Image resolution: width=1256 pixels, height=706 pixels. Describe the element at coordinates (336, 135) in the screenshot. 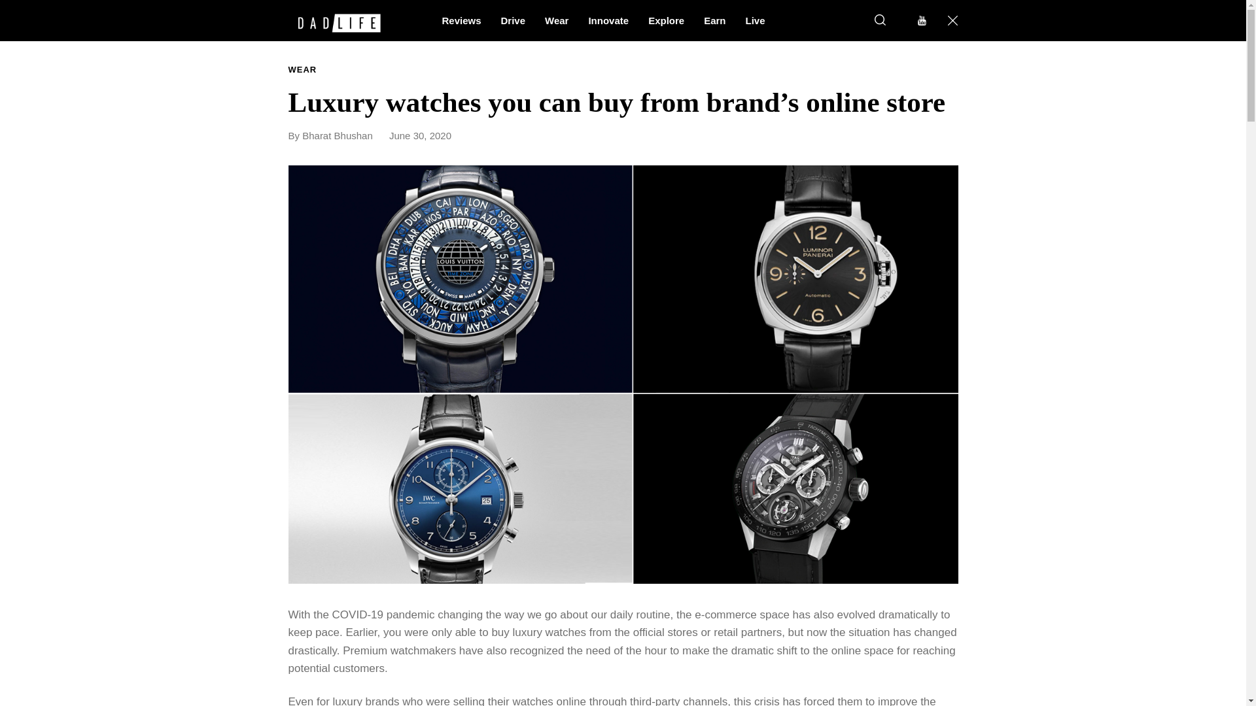

I see `By Bharat Bhushan` at that location.